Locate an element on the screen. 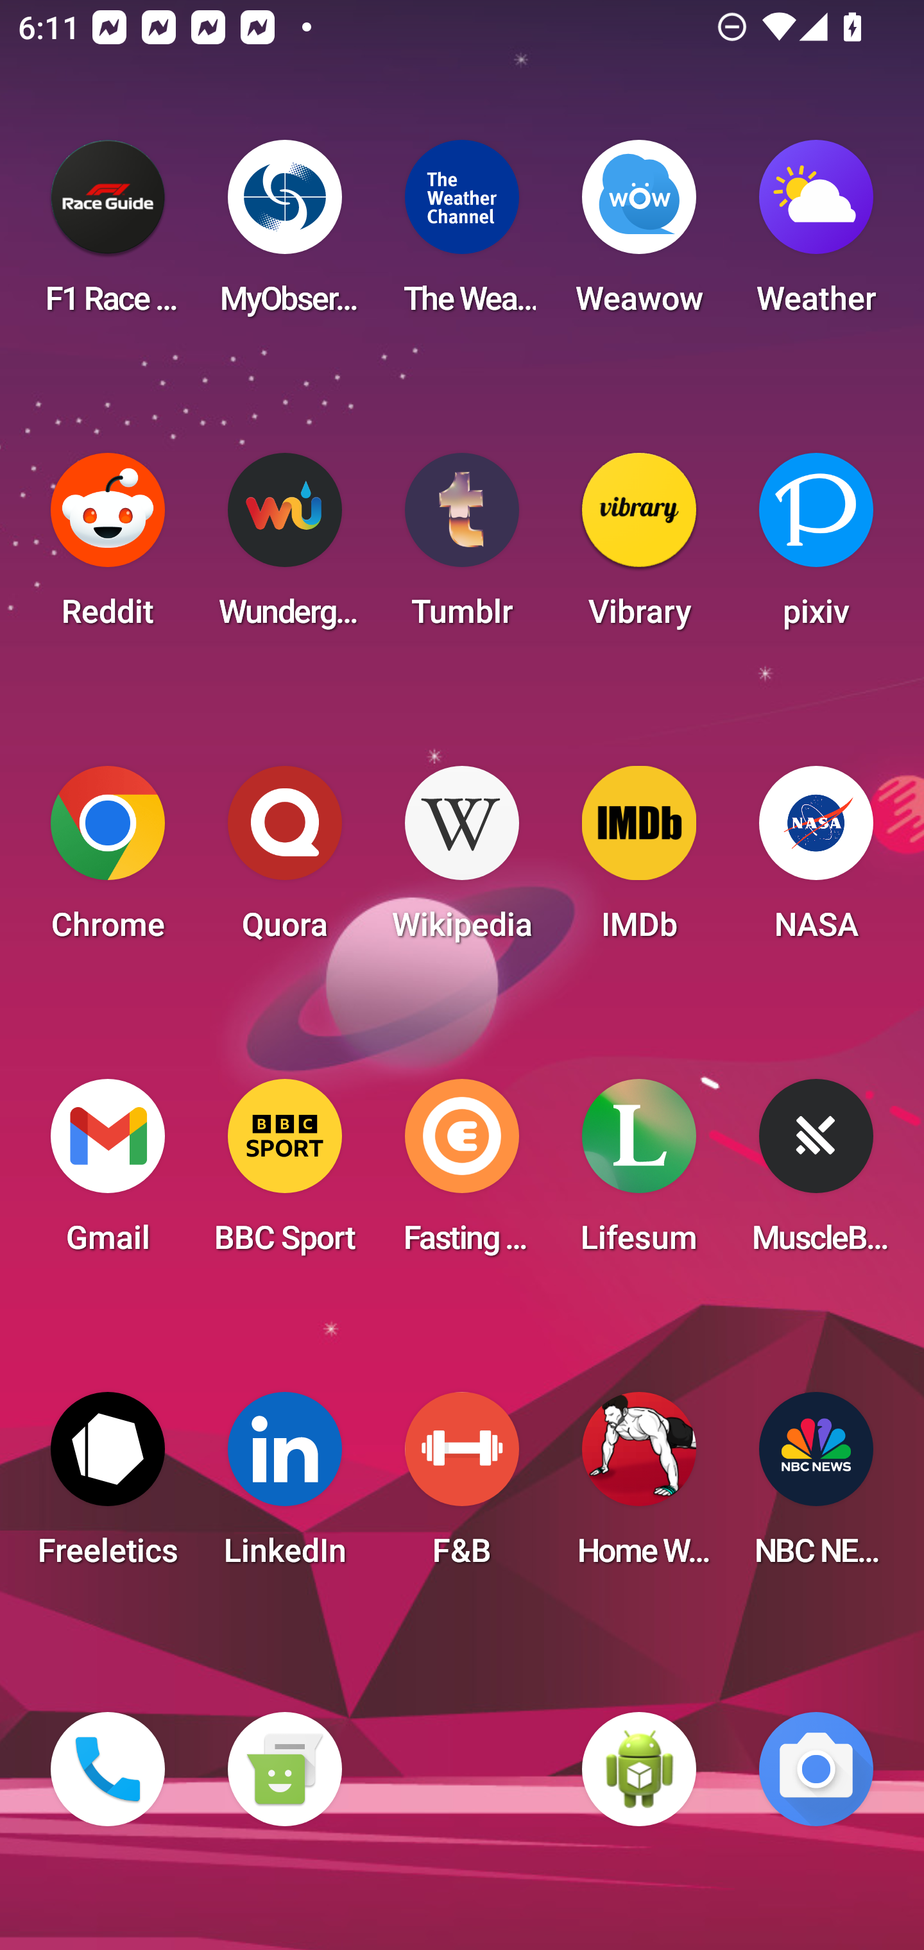  Tumblr is located at coordinates (462, 548).